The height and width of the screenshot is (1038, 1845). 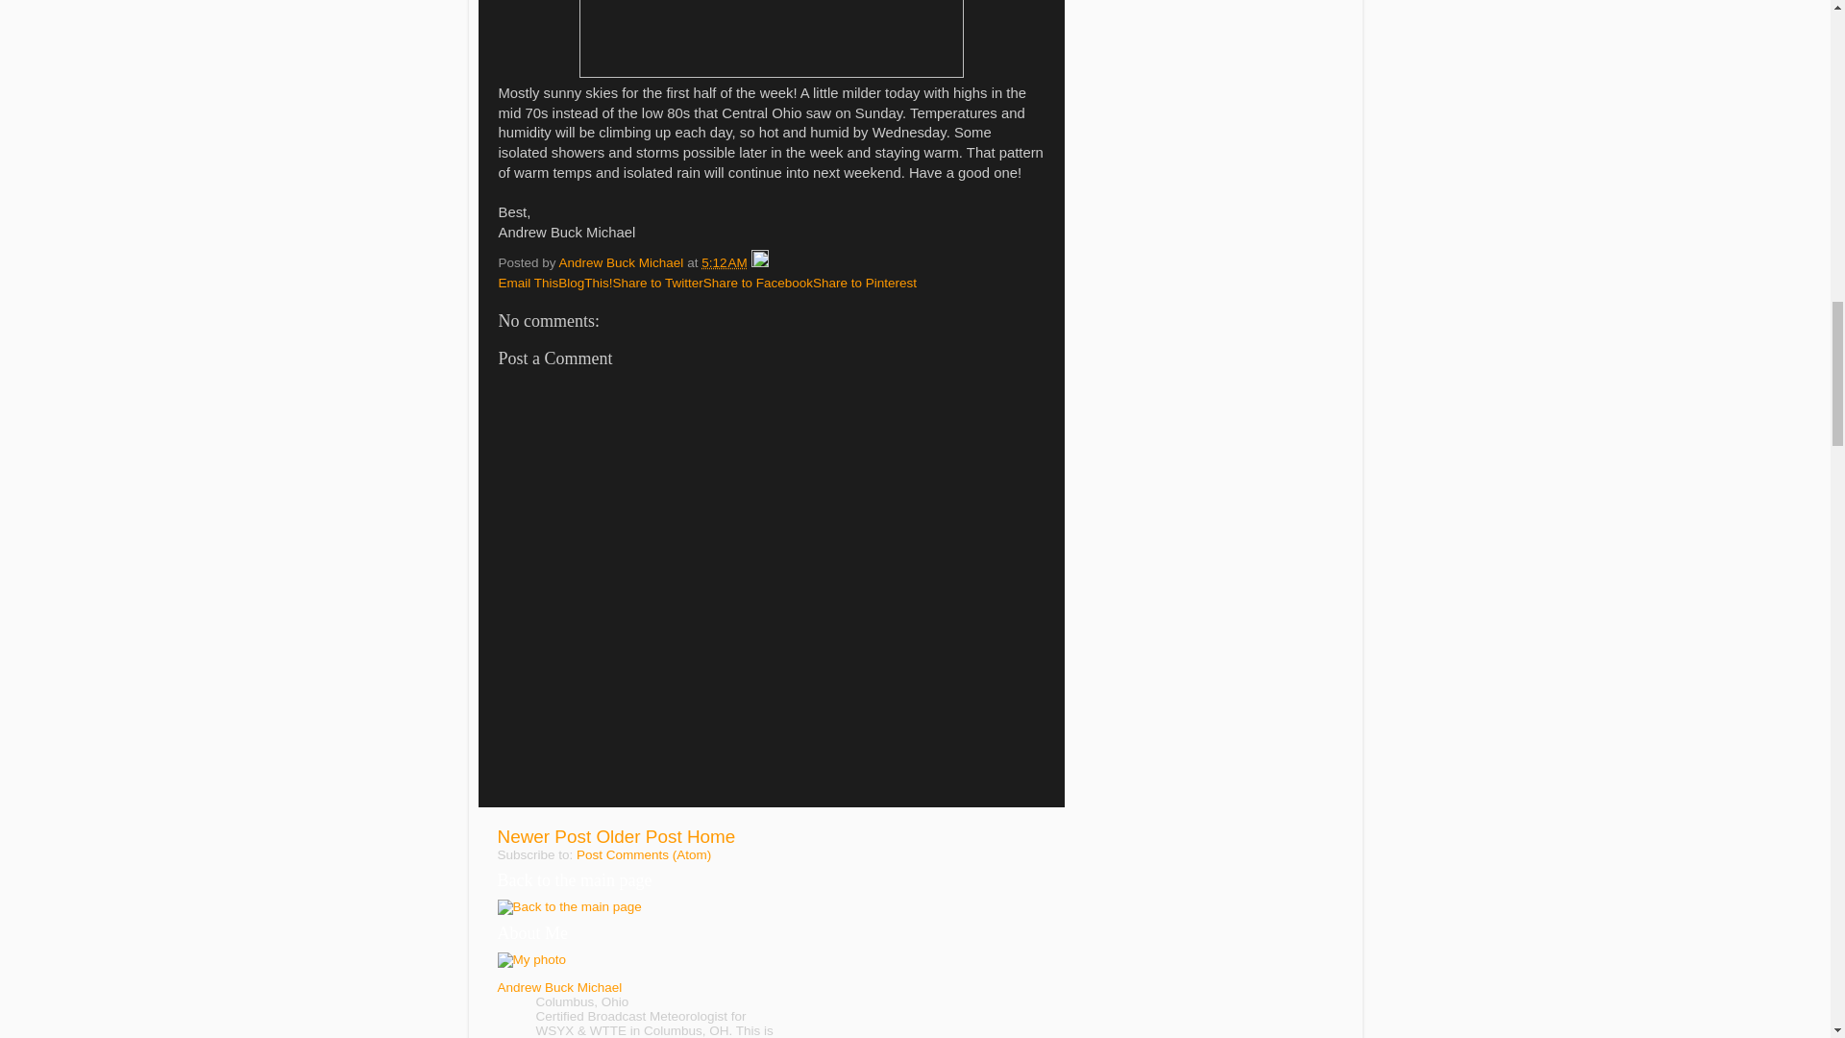 I want to click on Share to Twitter, so click(x=657, y=283).